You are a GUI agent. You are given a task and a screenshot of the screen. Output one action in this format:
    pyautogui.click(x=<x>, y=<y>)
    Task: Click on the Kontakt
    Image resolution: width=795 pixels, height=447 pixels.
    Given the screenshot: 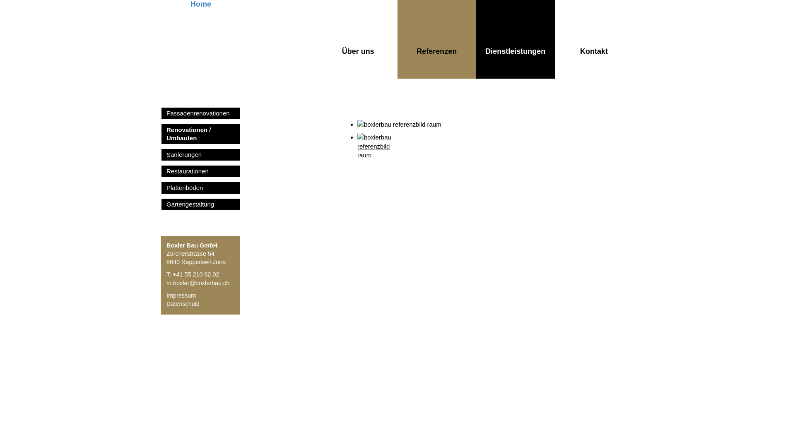 What is the action you would take?
    pyautogui.click(x=594, y=39)
    